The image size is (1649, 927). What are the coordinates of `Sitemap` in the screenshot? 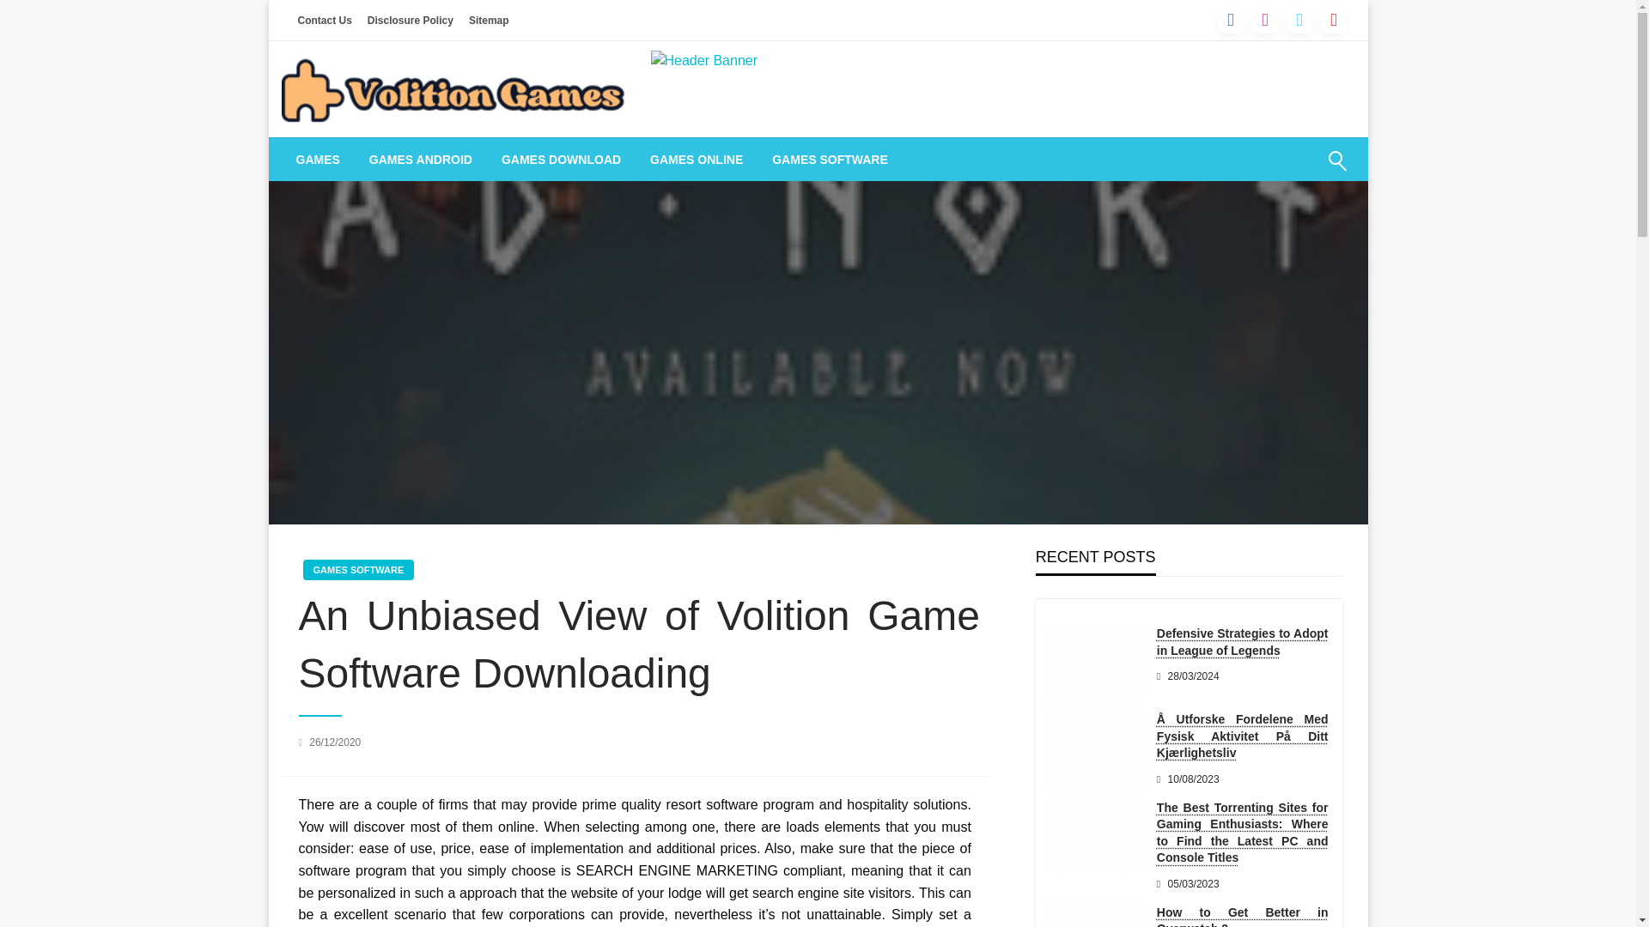 It's located at (490, 19).